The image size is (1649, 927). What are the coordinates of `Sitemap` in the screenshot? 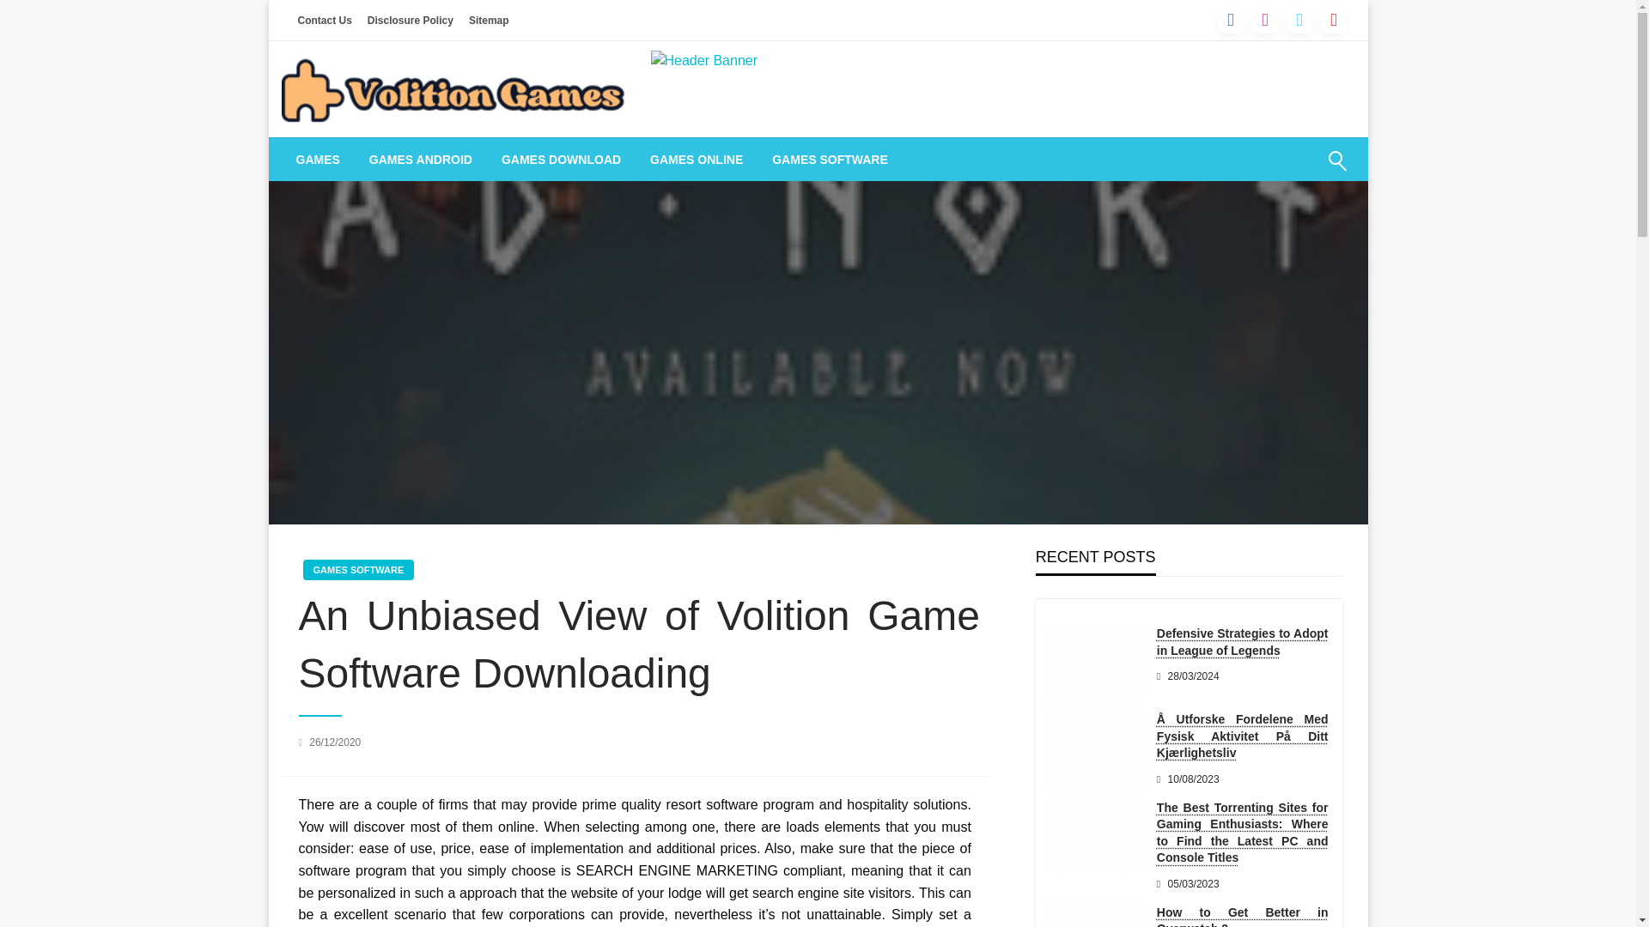 It's located at (490, 19).